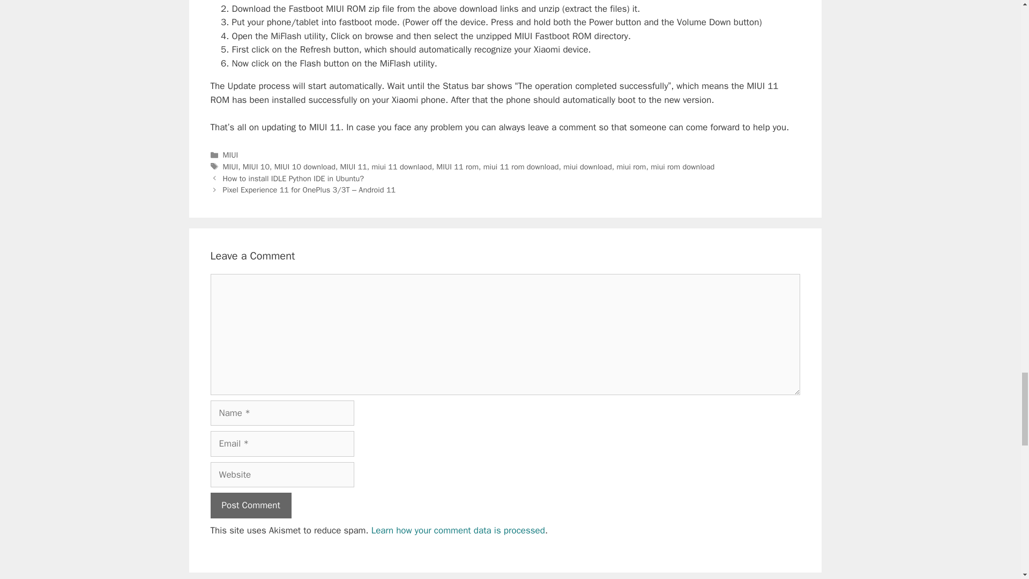 This screenshot has height=579, width=1029. Describe the element at coordinates (631, 166) in the screenshot. I see `miui rom` at that location.